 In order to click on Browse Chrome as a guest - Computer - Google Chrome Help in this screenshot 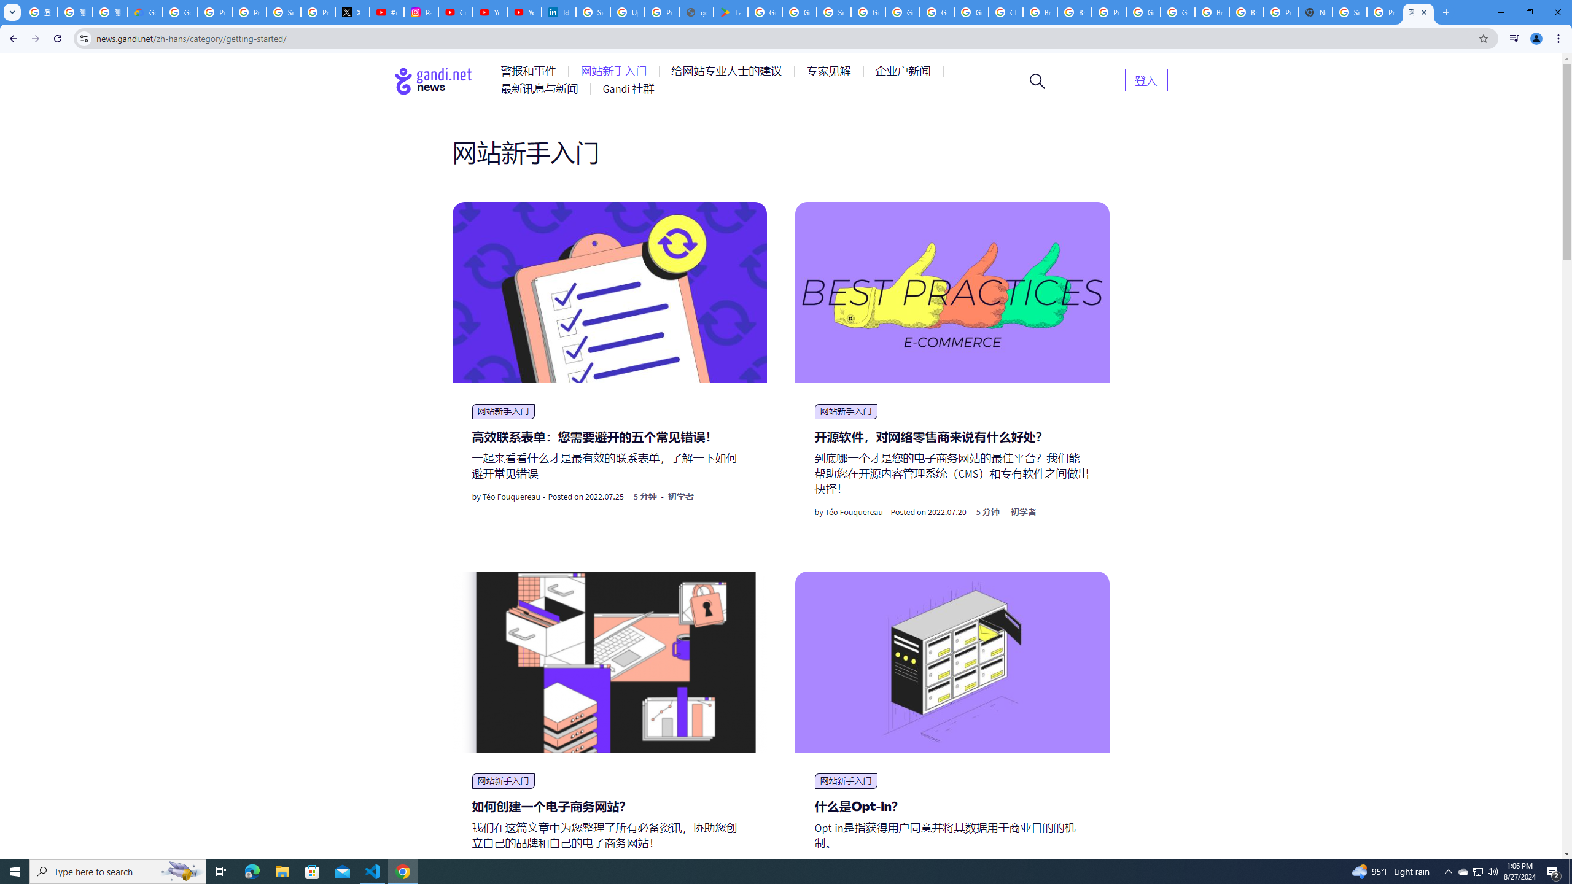, I will do `click(1040, 12)`.